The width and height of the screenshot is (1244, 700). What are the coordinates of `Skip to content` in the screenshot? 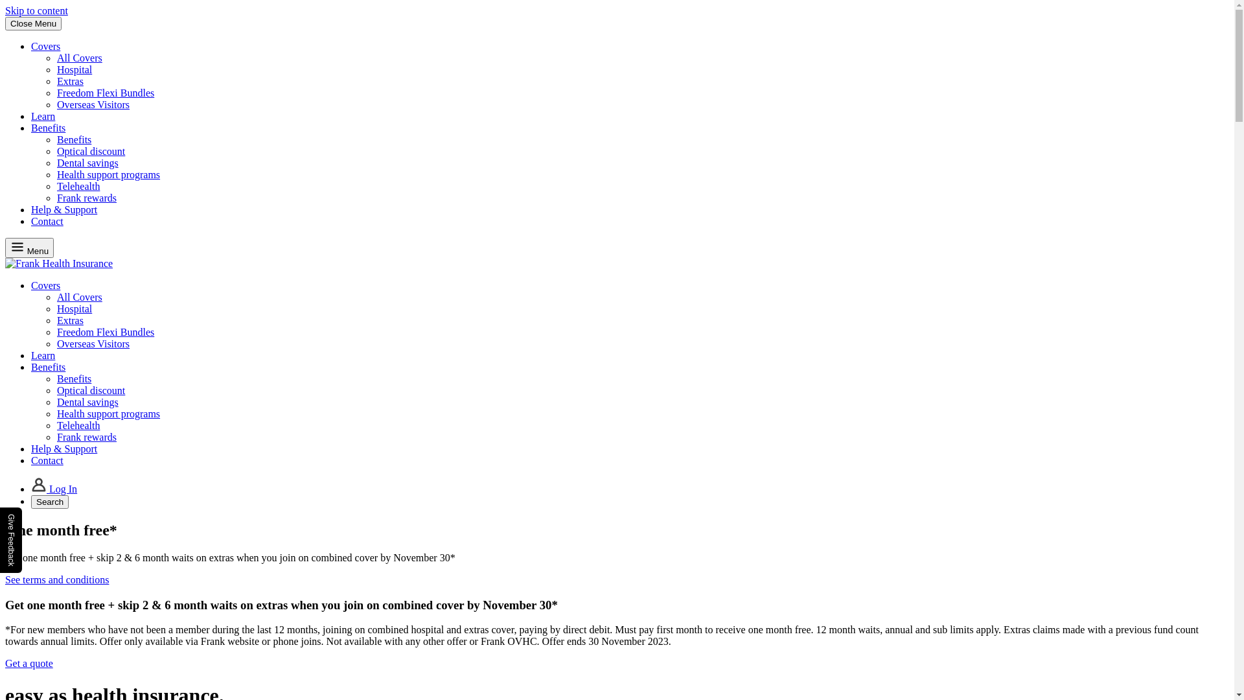 It's located at (36, 10).